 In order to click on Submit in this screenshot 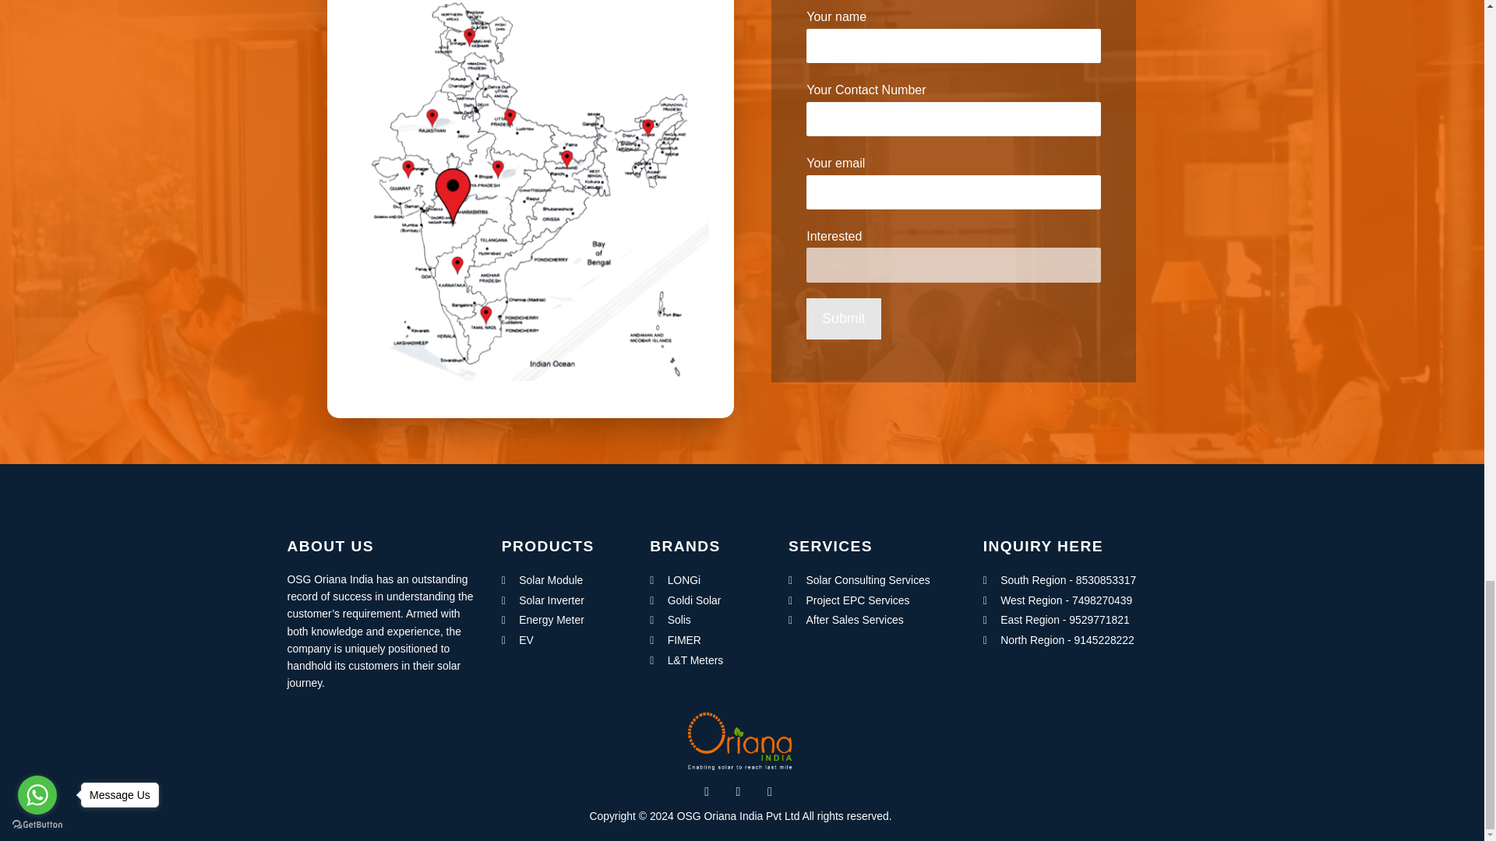, I will do `click(843, 319)`.